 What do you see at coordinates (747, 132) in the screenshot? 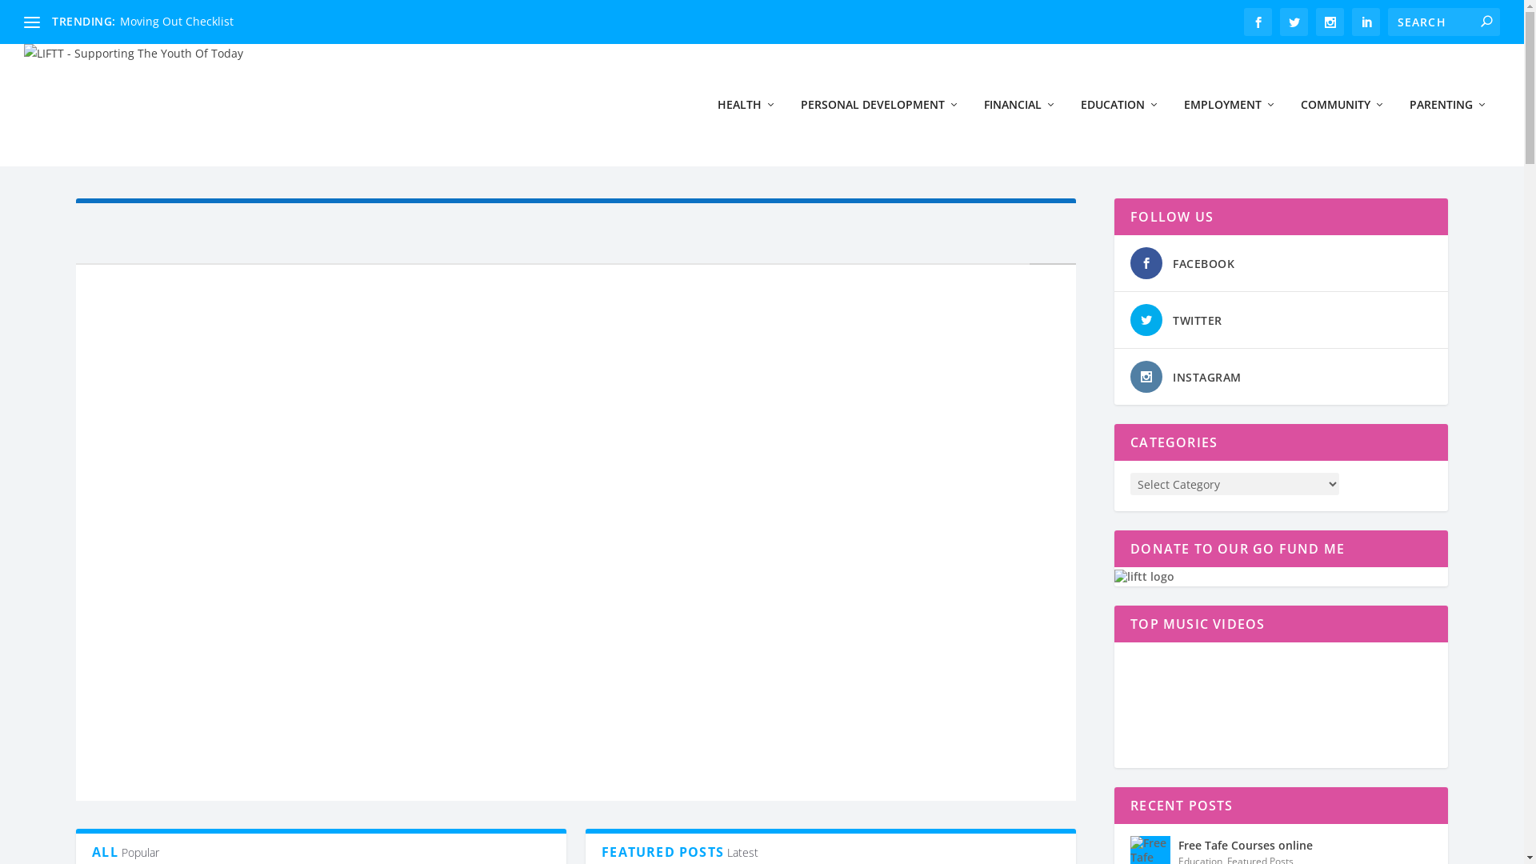
I see `HEALTH` at bounding box center [747, 132].